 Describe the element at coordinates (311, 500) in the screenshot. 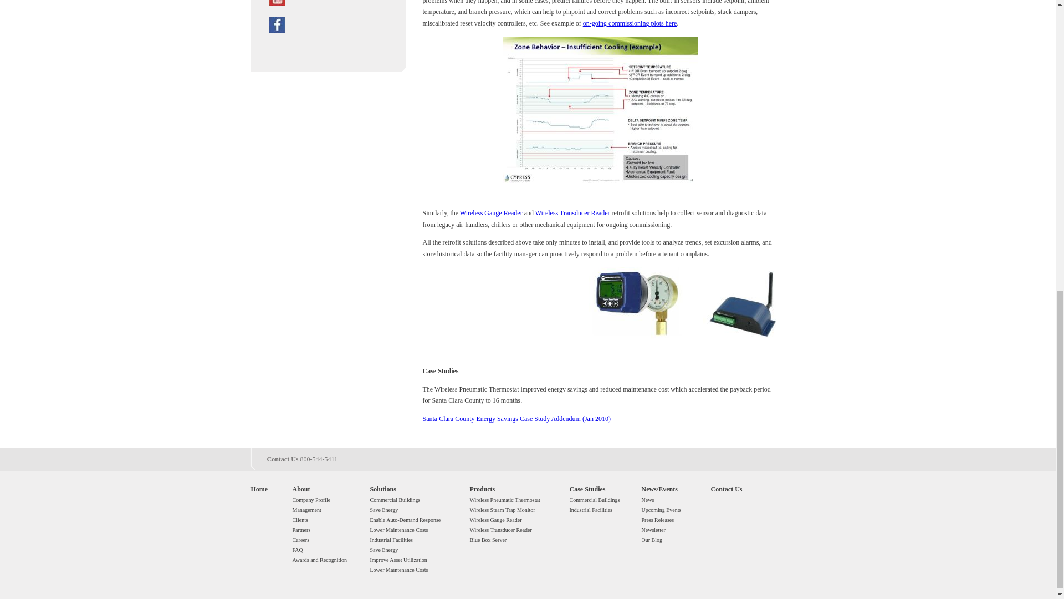

I see `Company Profile` at that location.